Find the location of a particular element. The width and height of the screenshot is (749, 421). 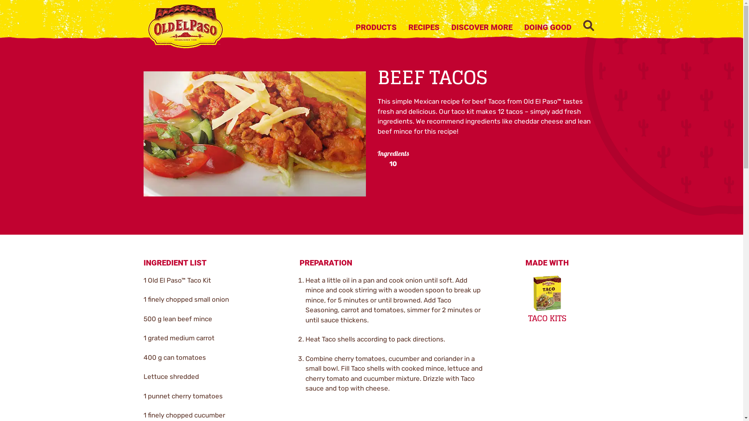

DISCOVER MORE is located at coordinates (482, 28).